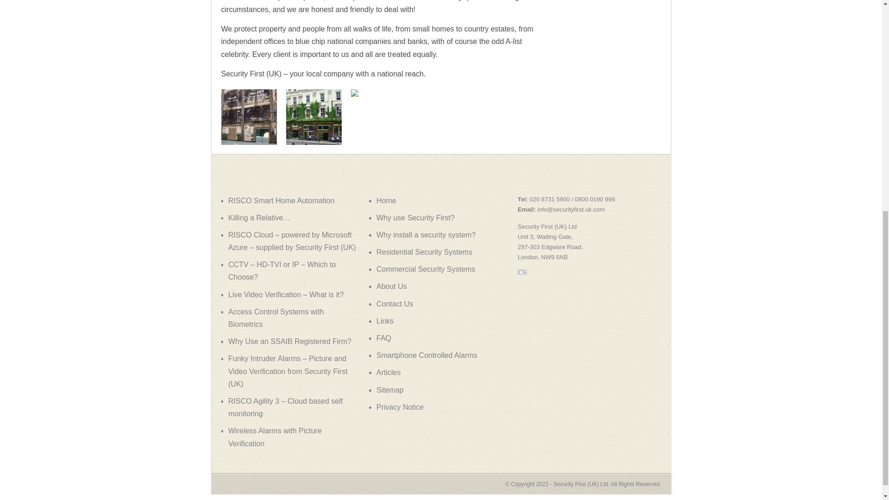 The height and width of the screenshot is (500, 889). Describe the element at coordinates (249, 117) in the screenshot. I see `About Us 1` at that location.